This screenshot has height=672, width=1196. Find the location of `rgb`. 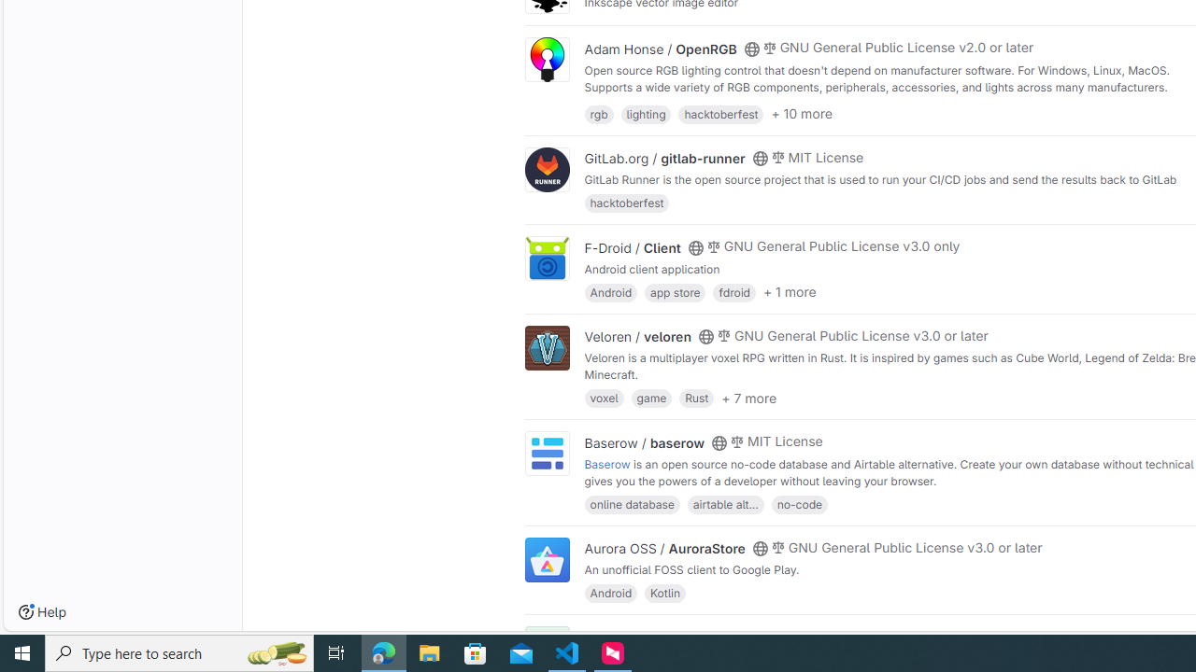

rgb is located at coordinates (598, 112).